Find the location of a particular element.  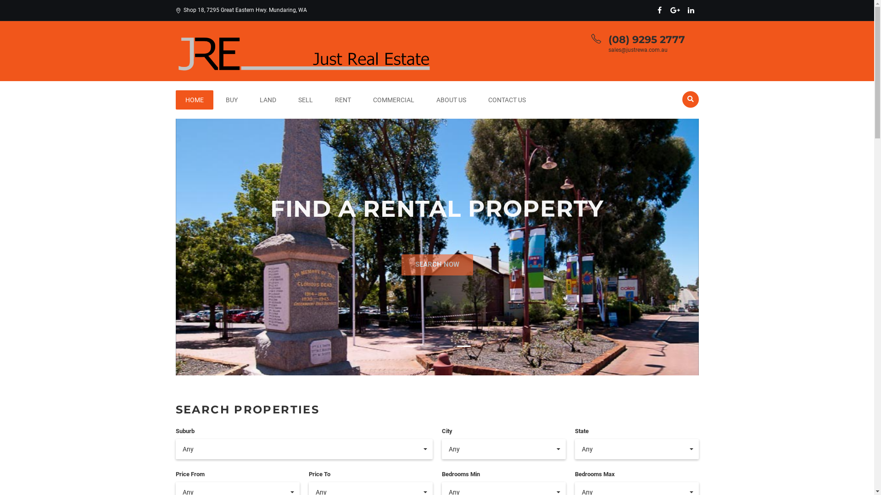

RENT is located at coordinates (342, 100).